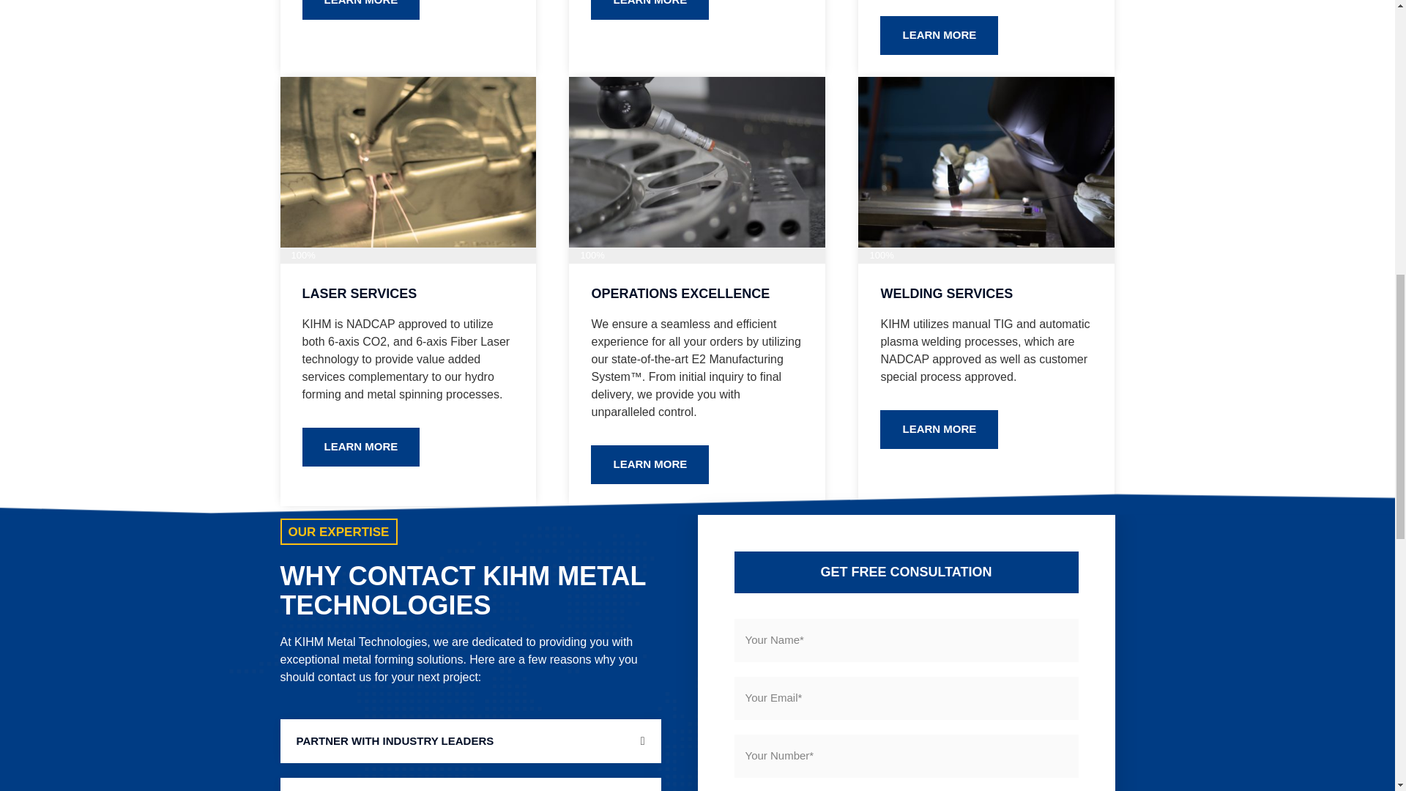  Describe the element at coordinates (359, 293) in the screenshot. I see `LASER SERVICES` at that location.